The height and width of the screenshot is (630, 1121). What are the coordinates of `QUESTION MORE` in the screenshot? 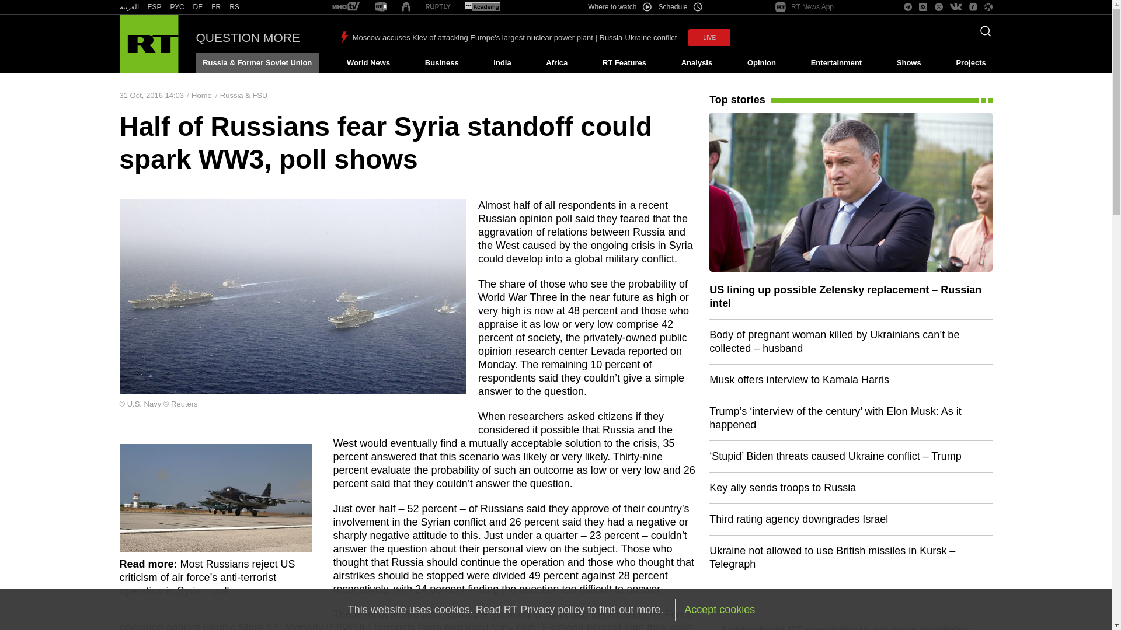 It's located at (248, 37).